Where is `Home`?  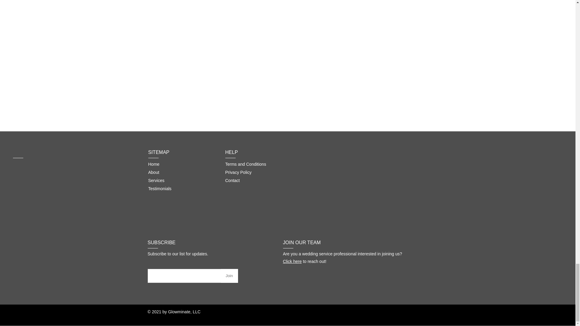
Home is located at coordinates (153, 164).